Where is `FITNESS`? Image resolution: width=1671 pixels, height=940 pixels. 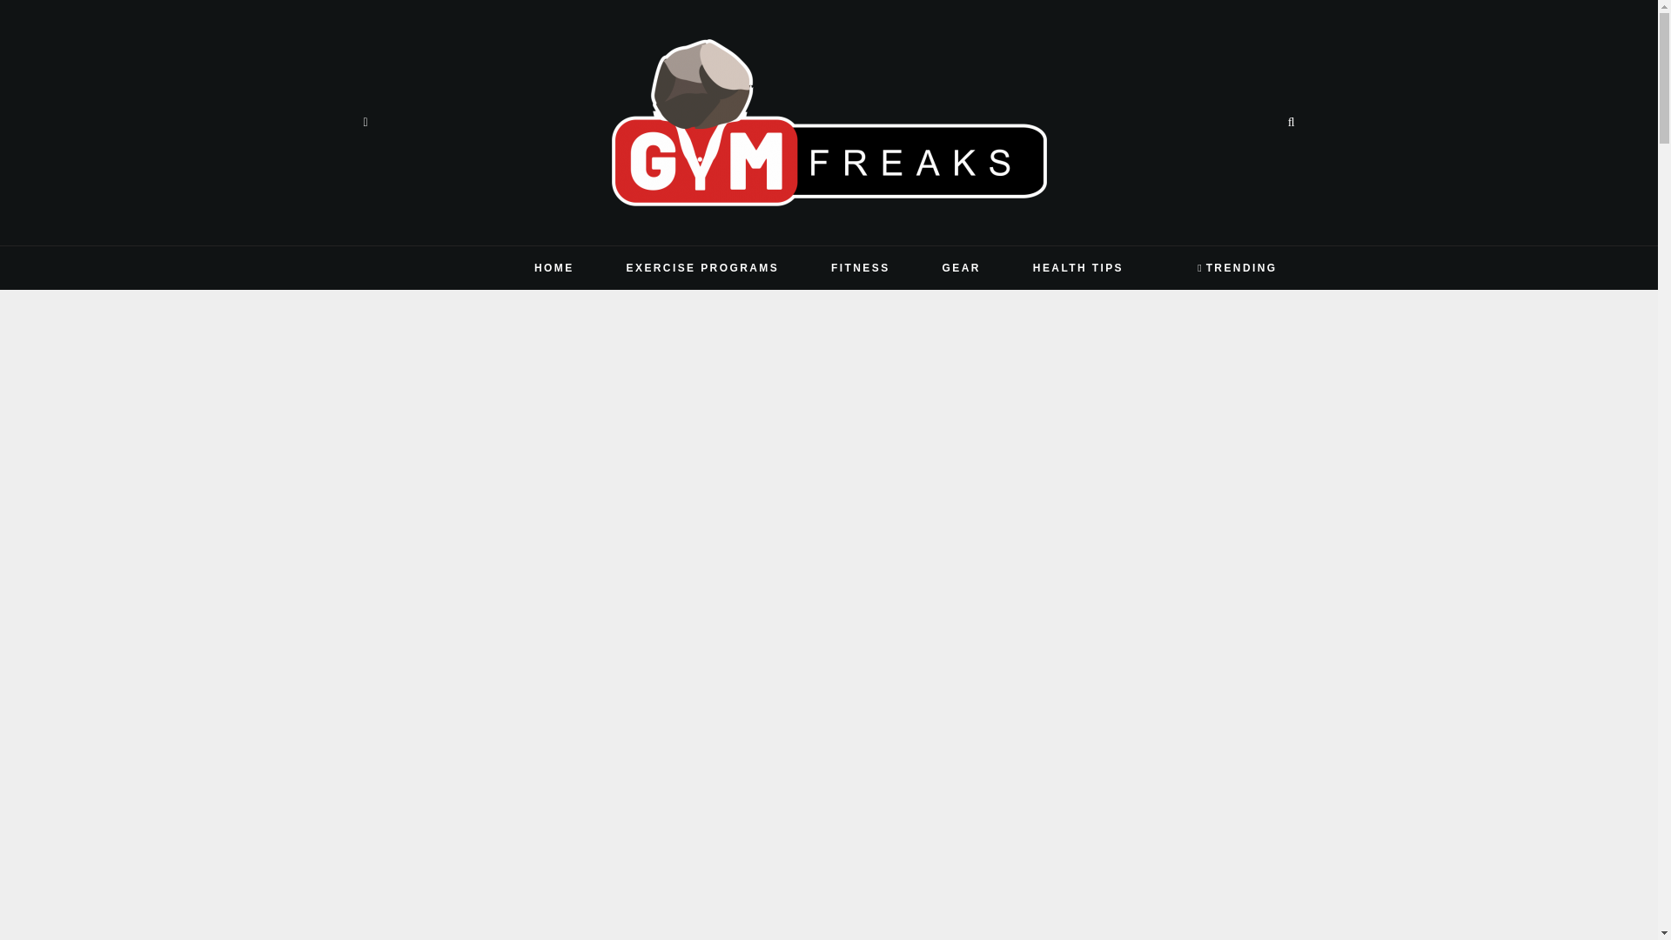 FITNESS is located at coordinates (860, 267).